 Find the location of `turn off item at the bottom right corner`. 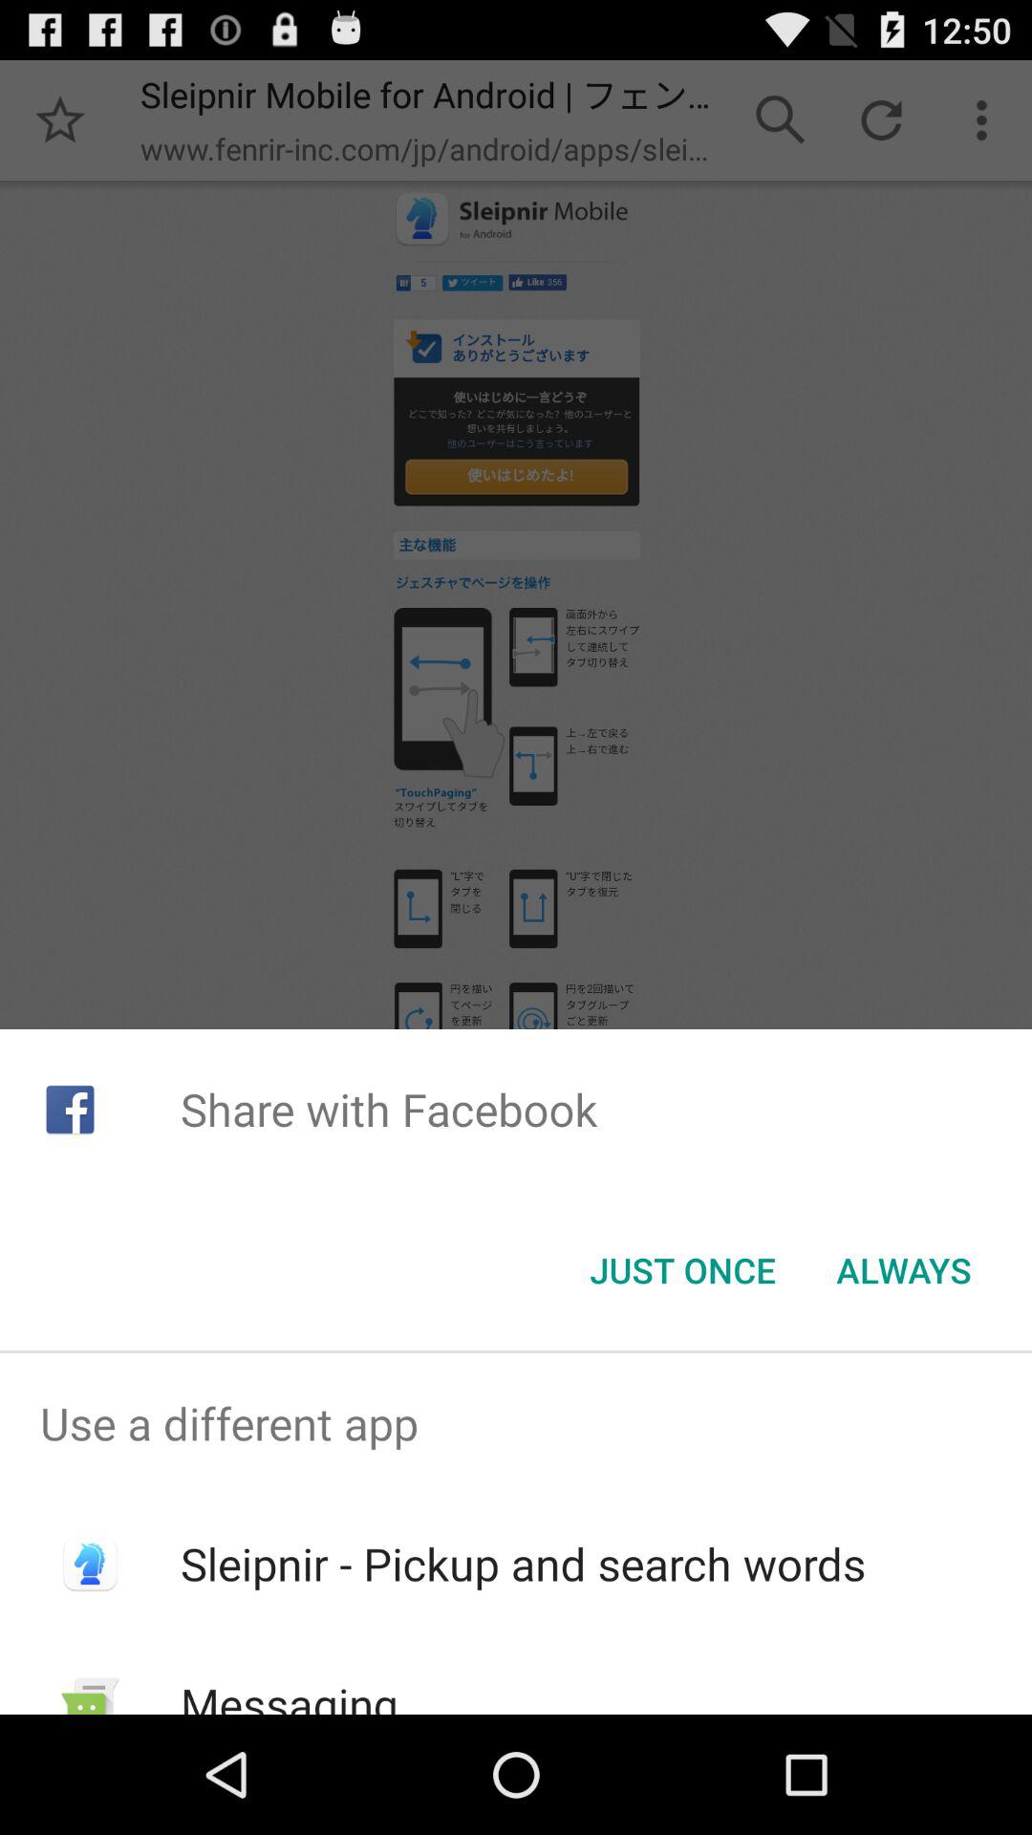

turn off item at the bottom right corner is located at coordinates (904, 1270).